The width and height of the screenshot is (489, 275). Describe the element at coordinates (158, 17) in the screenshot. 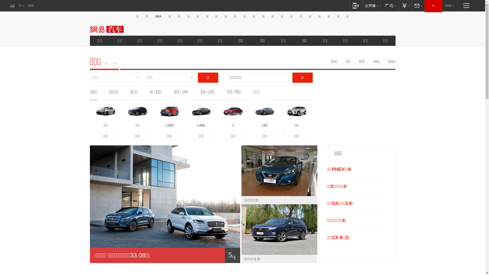

I see `NBA` at that location.